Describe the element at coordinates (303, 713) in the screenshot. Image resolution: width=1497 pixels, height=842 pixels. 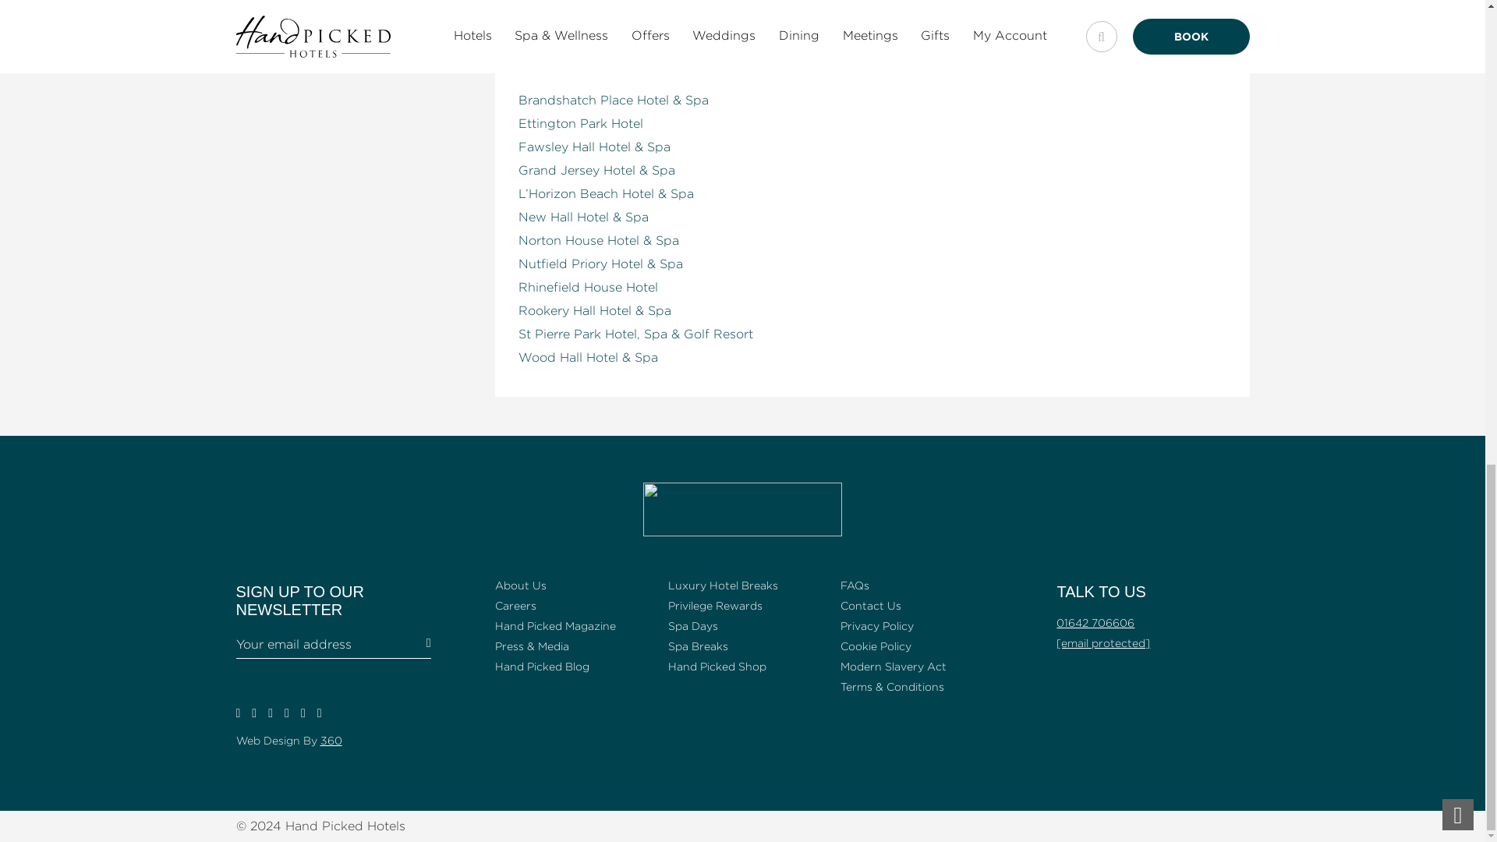
I see `YouTube` at that location.